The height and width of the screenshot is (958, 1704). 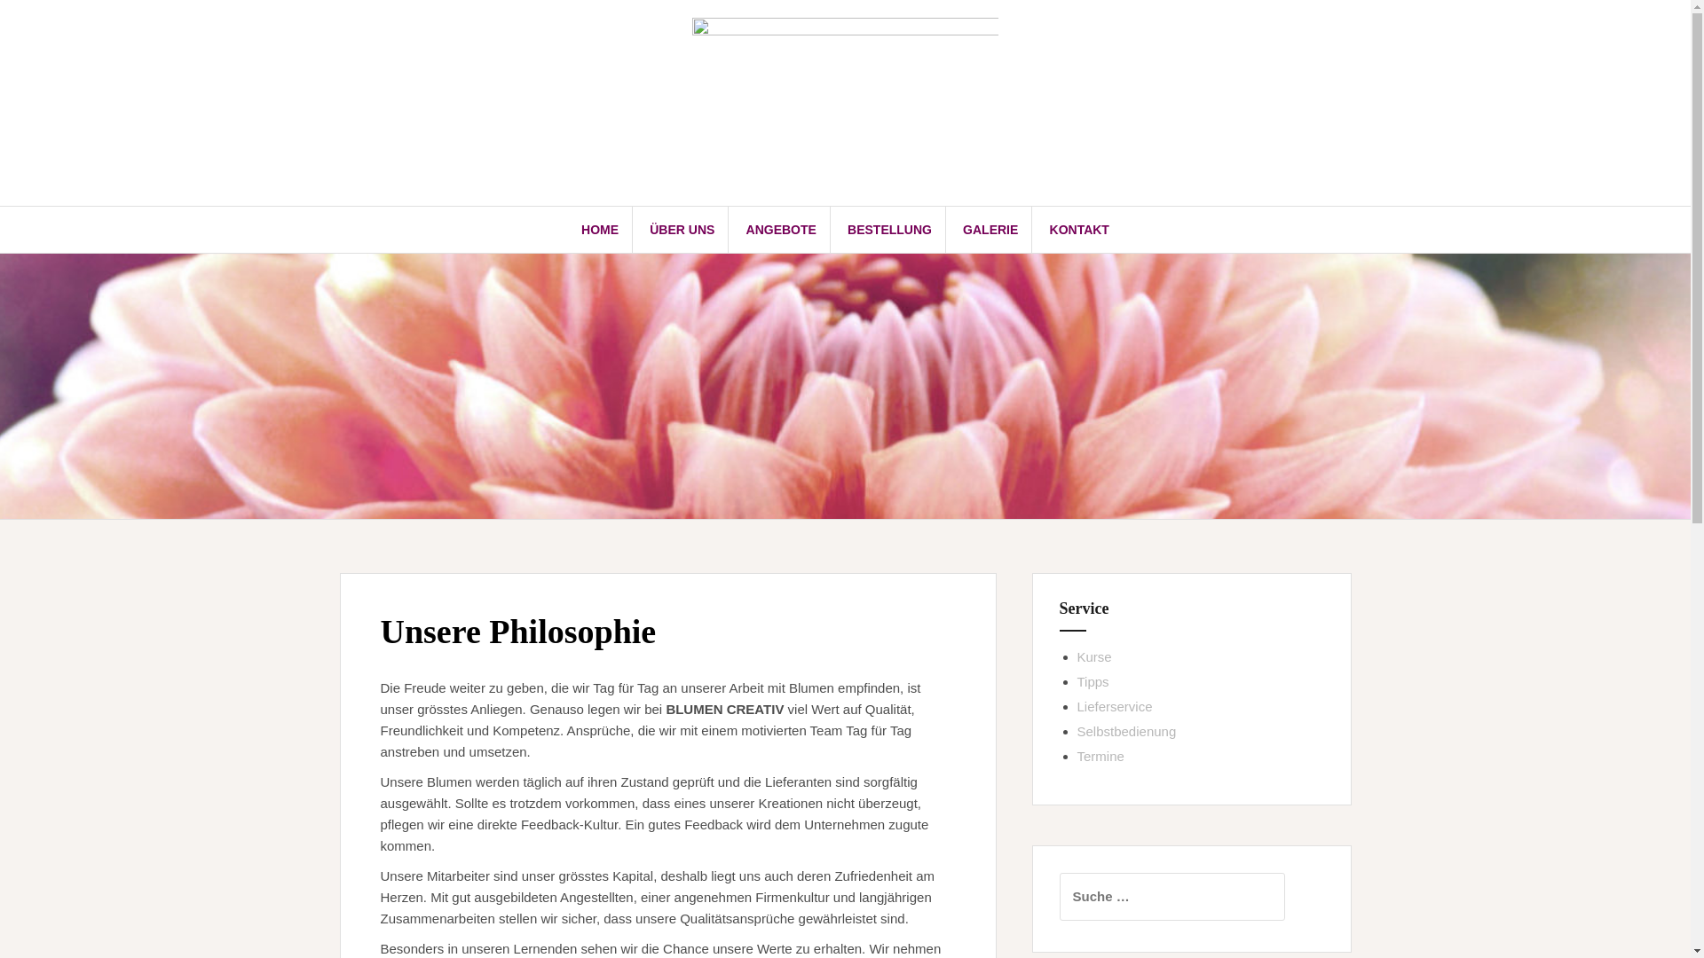 What do you see at coordinates (1127, 731) in the screenshot?
I see `Selbstbedienung` at bounding box center [1127, 731].